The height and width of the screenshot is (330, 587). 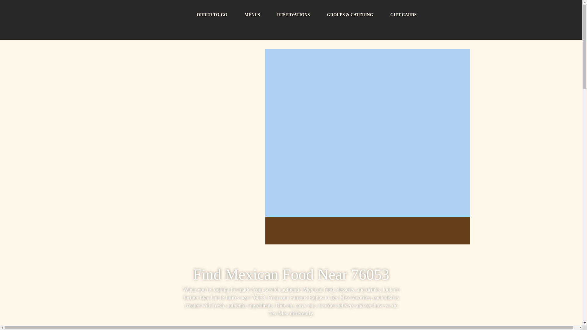 I want to click on MENUS, so click(x=252, y=15).